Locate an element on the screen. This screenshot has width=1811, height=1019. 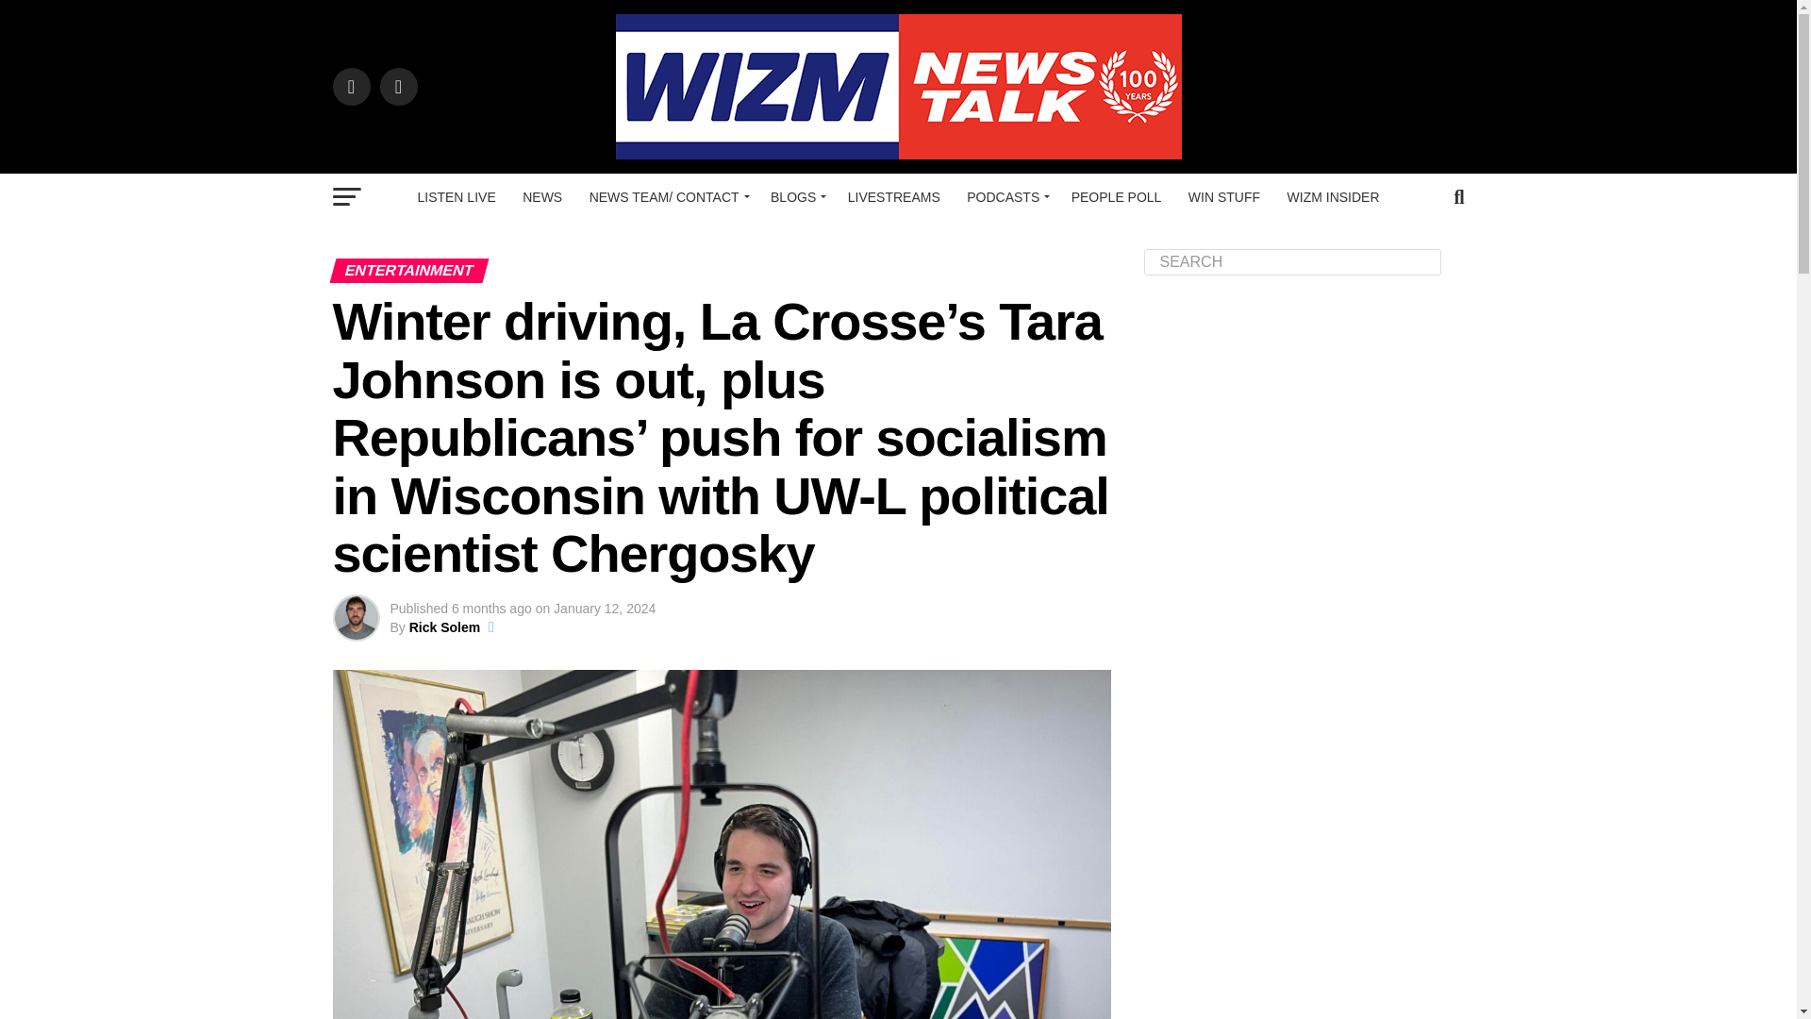
LIVESTREAMS is located at coordinates (894, 196).